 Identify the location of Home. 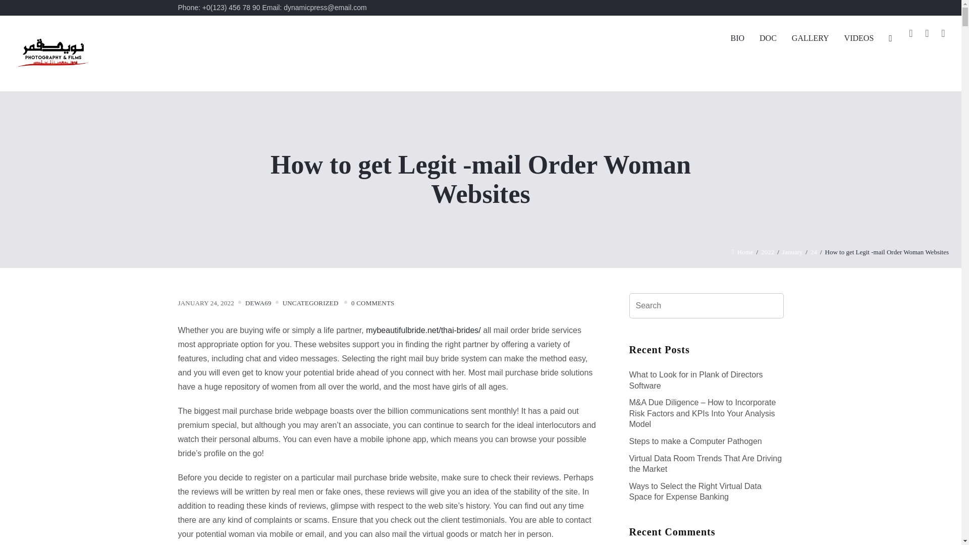
(742, 252).